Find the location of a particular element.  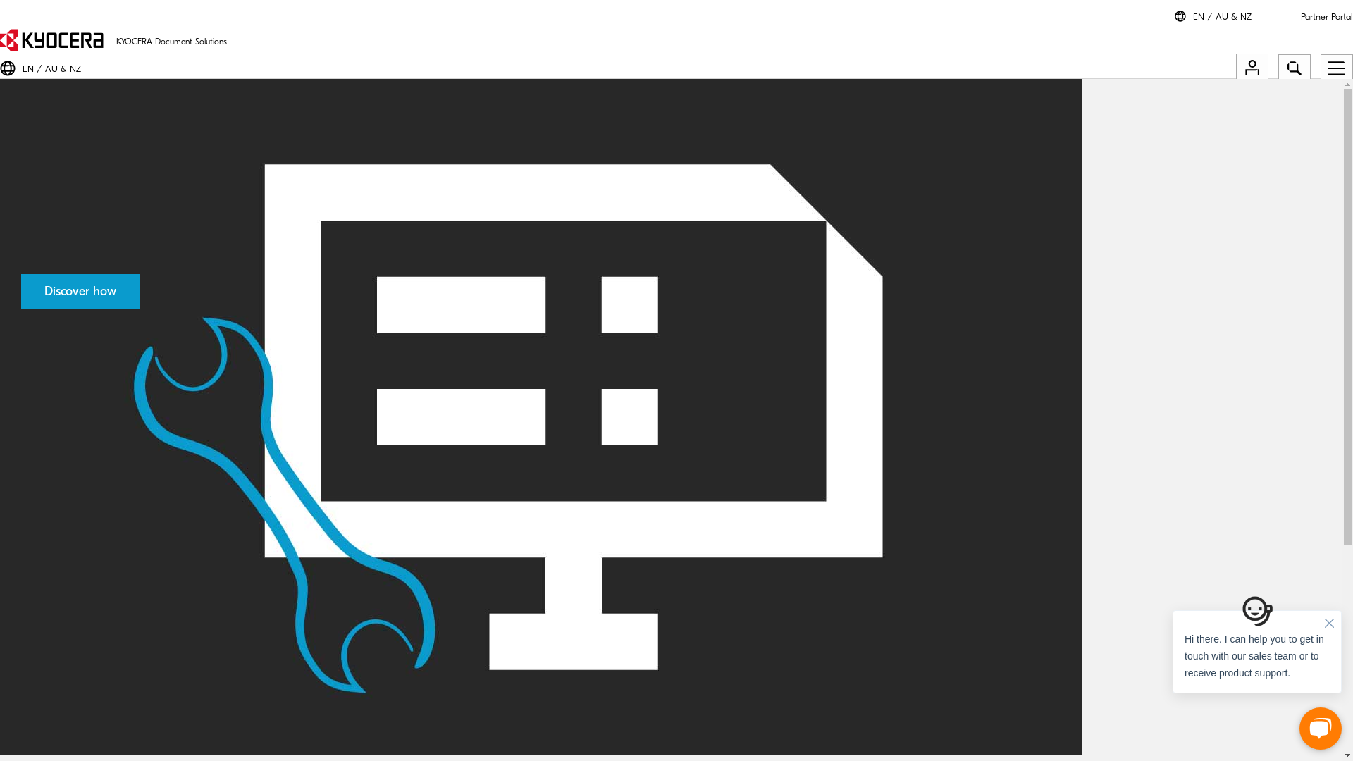

Put knowledge to work is located at coordinates (676, 465).